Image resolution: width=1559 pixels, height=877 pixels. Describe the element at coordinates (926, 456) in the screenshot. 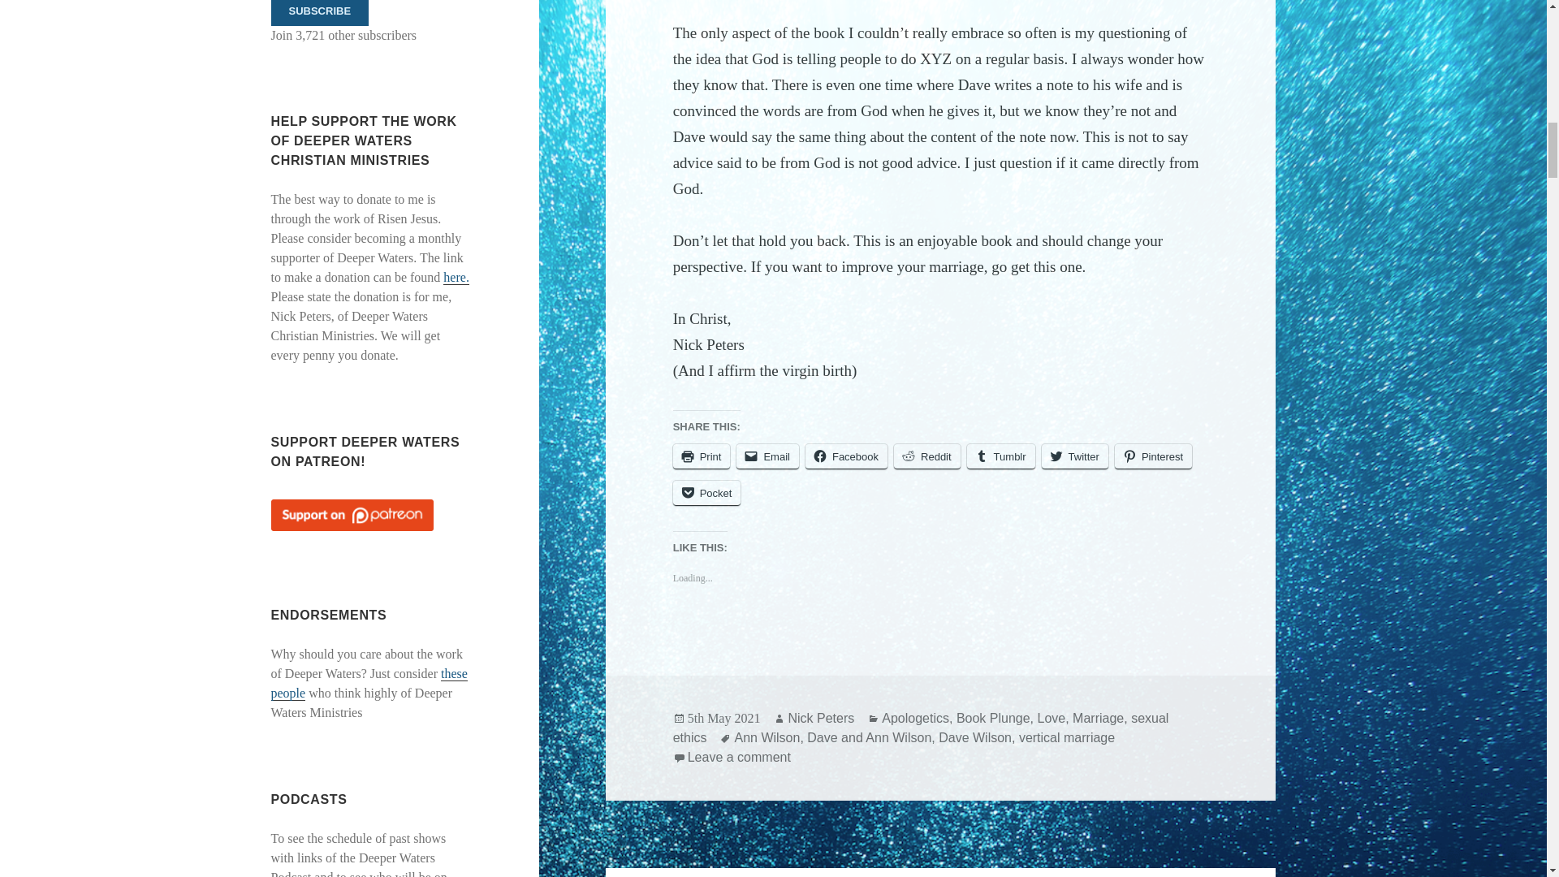

I see `Click to share on Reddit` at that location.